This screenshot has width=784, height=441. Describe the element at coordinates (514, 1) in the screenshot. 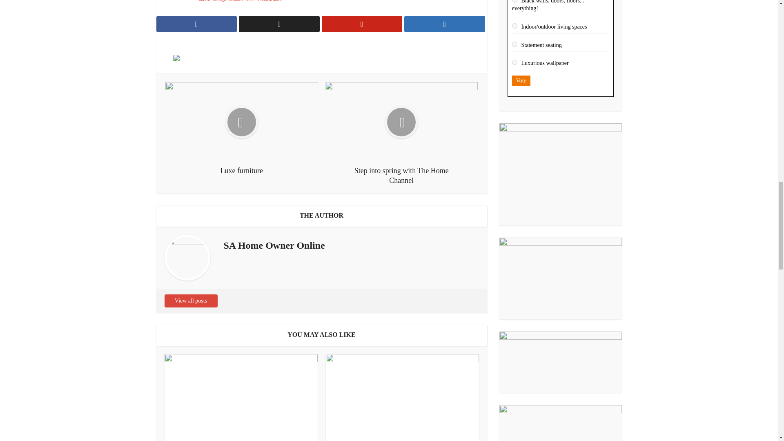

I see `3` at that location.